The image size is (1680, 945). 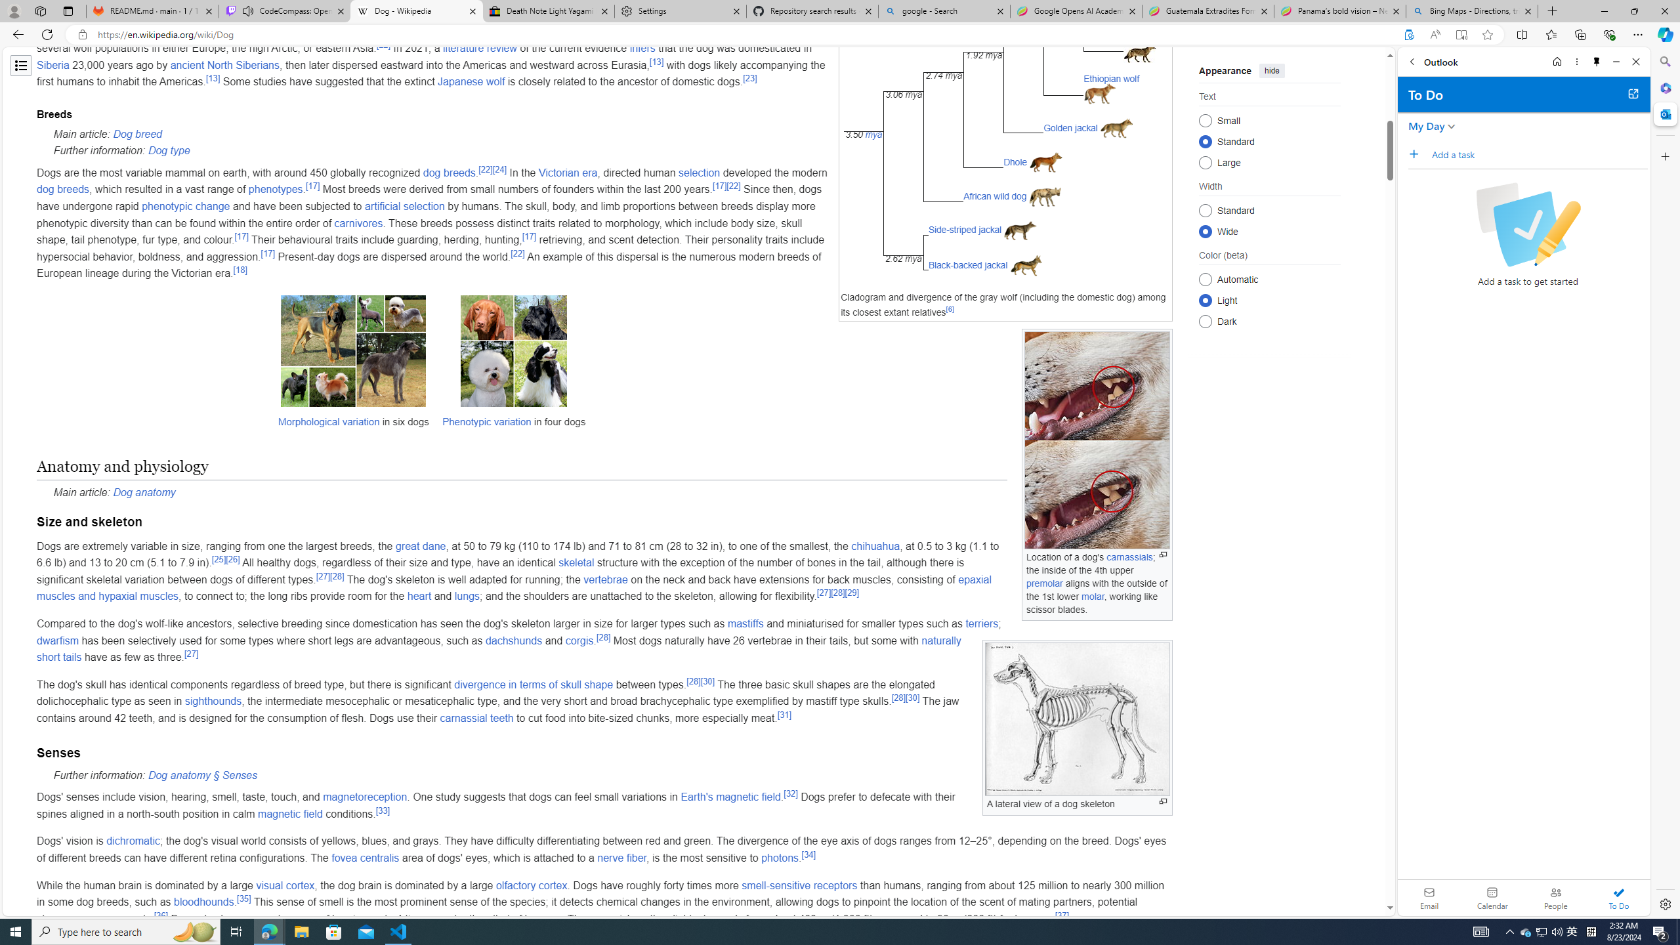 I want to click on literature review, so click(x=480, y=49).